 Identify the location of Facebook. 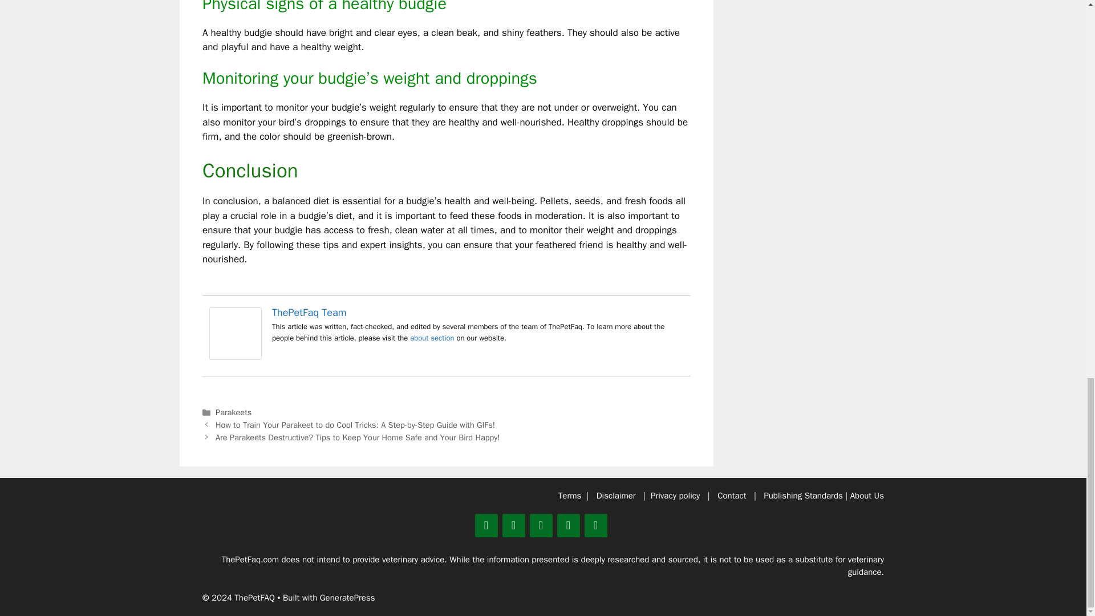
(540, 525).